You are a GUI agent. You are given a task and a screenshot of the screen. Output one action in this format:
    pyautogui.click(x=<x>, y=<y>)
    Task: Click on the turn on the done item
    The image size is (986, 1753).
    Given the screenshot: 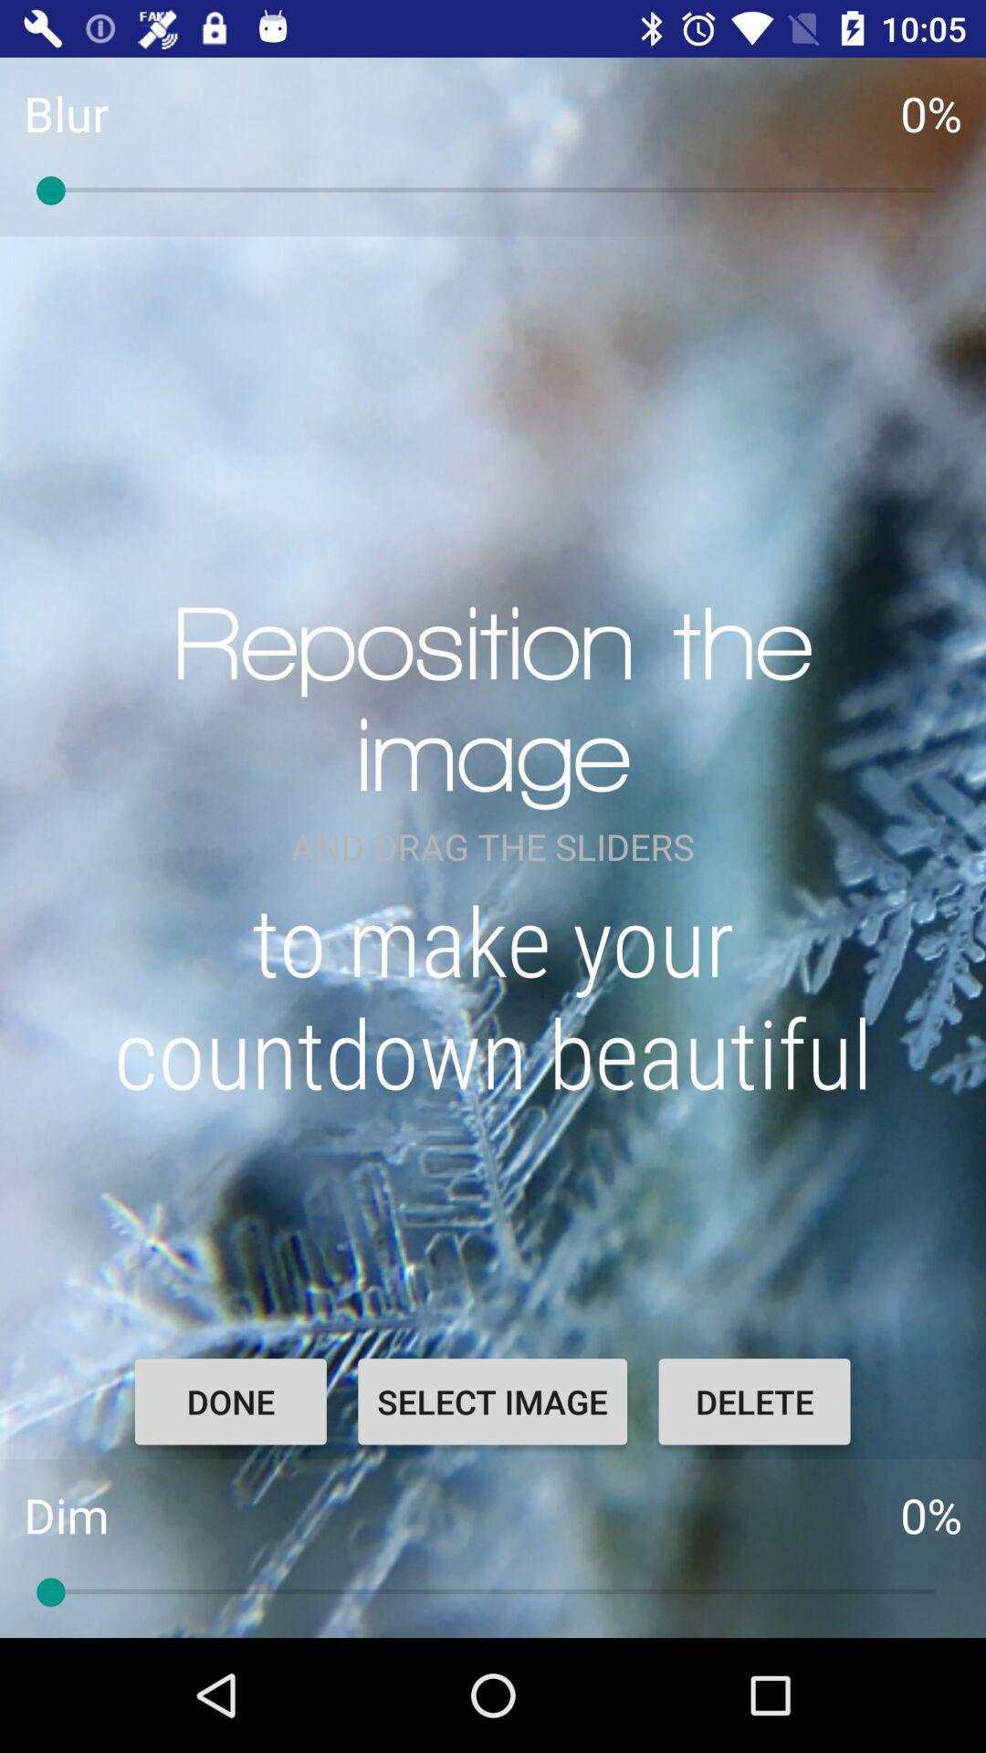 What is the action you would take?
    pyautogui.click(x=230, y=1401)
    